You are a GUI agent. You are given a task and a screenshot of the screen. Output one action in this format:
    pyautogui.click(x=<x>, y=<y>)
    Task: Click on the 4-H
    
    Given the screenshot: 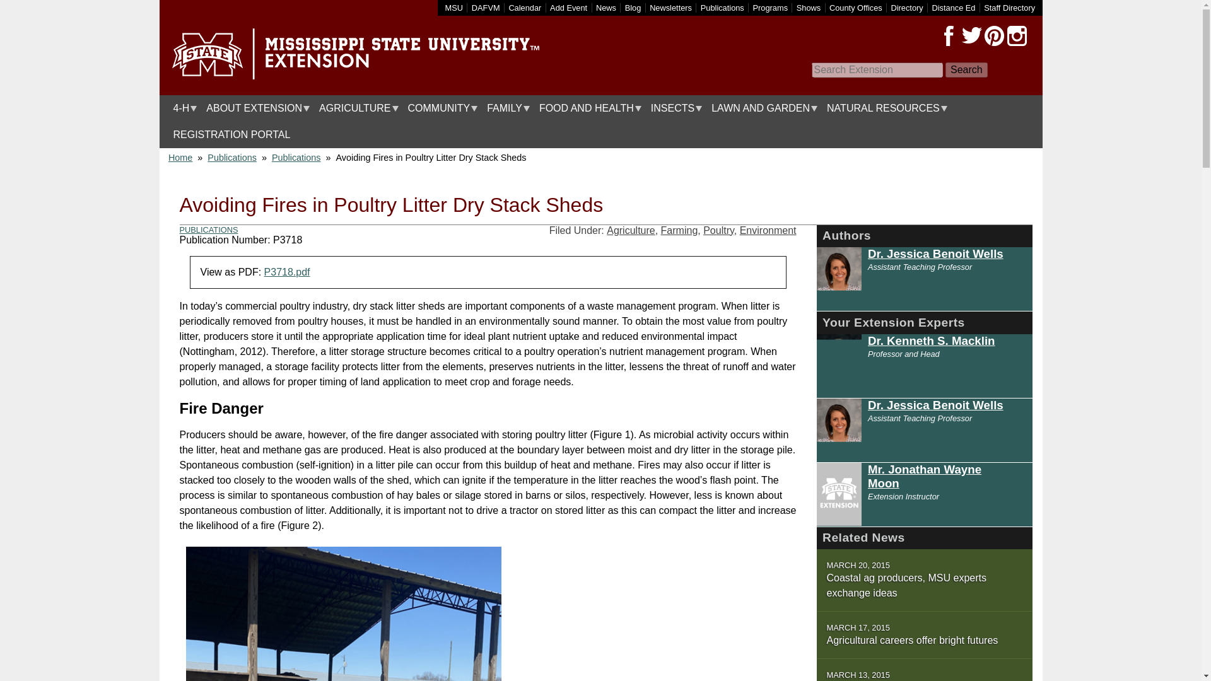 What is the action you would take?
    pyautogui.click(x=182, y=108)
    